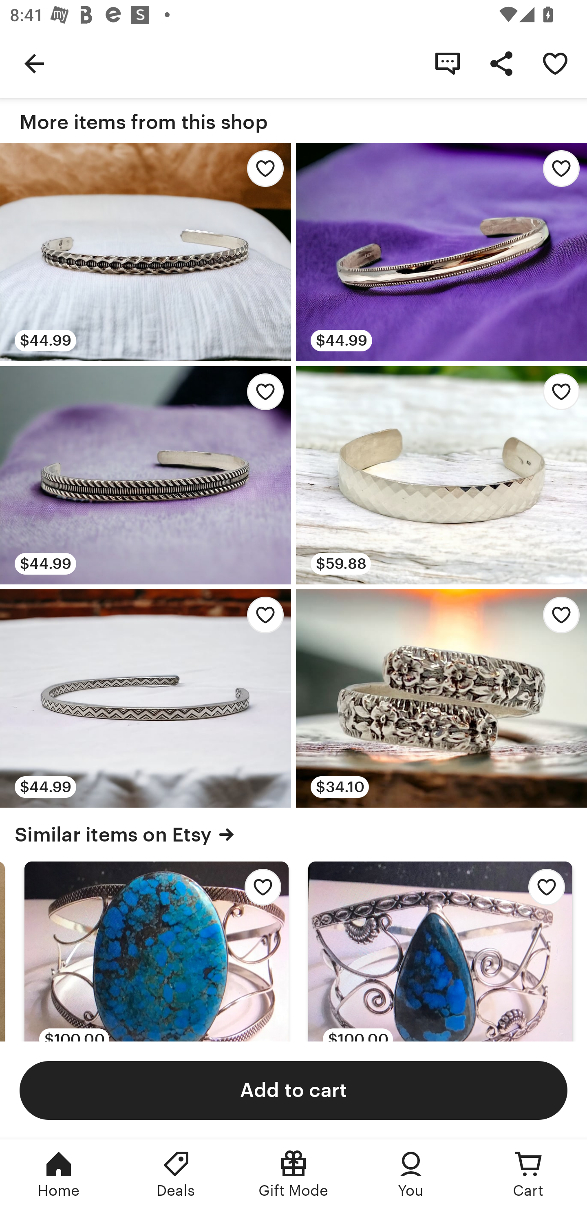  What do you see at coordinates (448, 63) in the screenshot?
I see `Contact shop` at bounding box center [448, 63].